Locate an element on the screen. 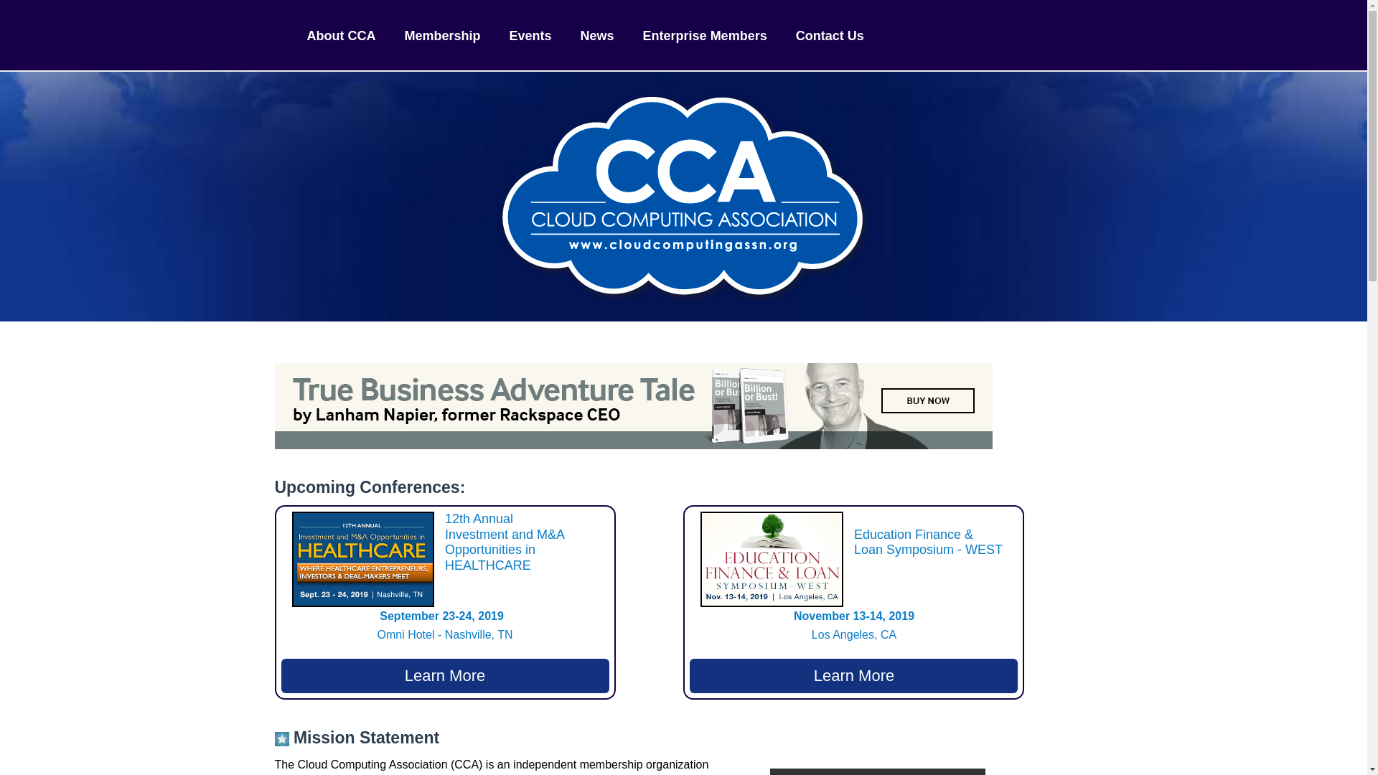 The height and width of the screenshot is (775, 1378). Events is located at coordinates (705, 34).